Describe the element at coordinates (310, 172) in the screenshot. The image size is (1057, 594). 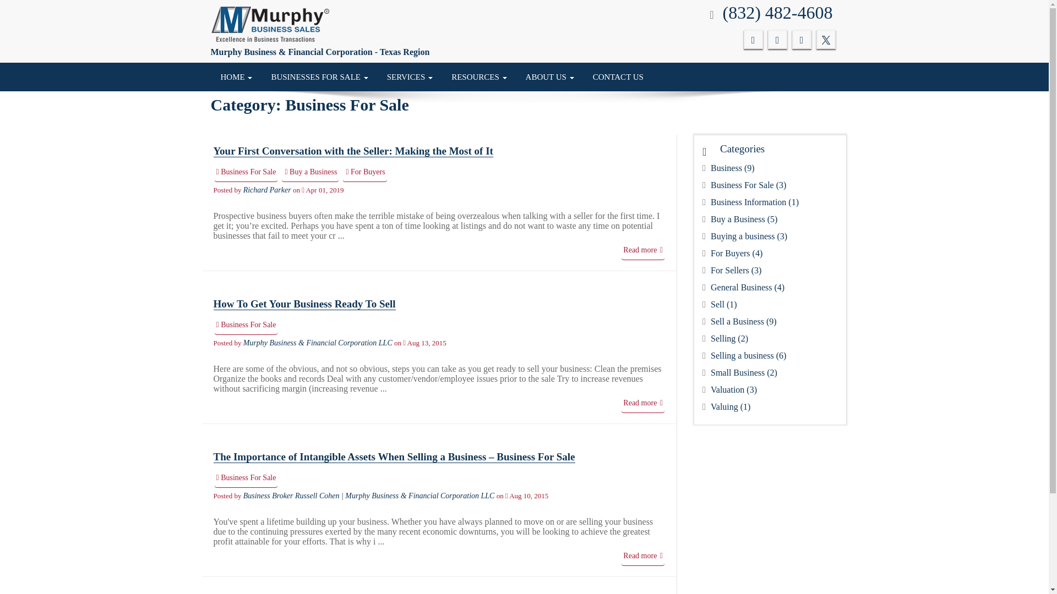
I see `Buy a Business` at that location.